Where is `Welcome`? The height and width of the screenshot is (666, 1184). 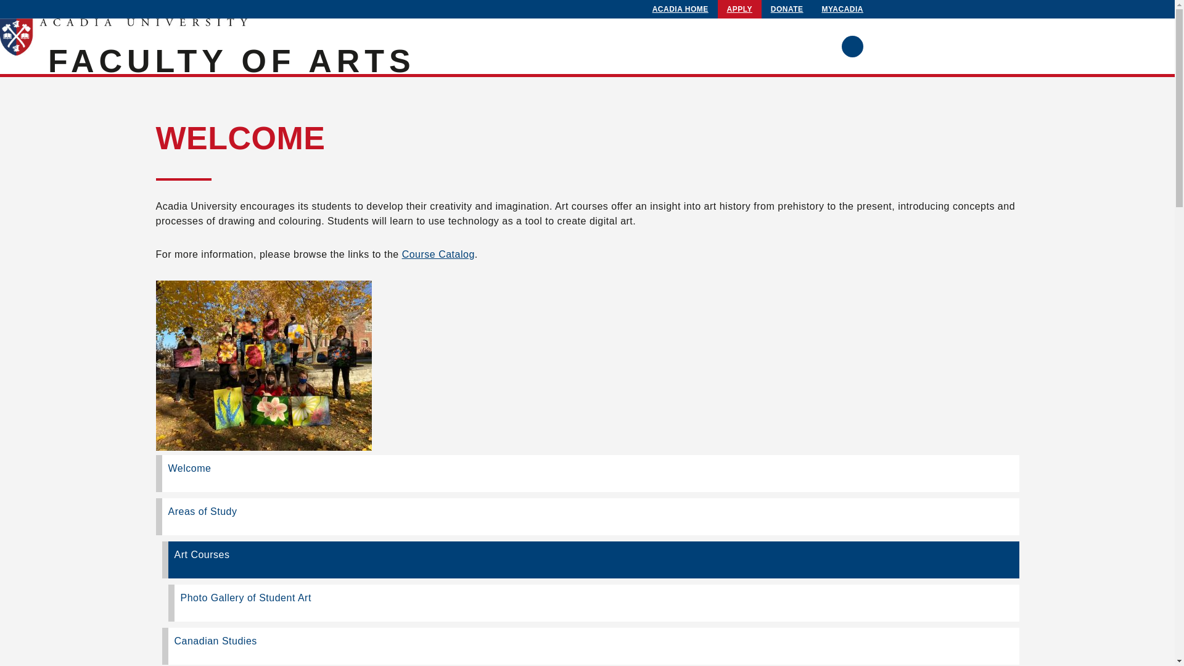 Welcome is located at coordinates (587, 474).